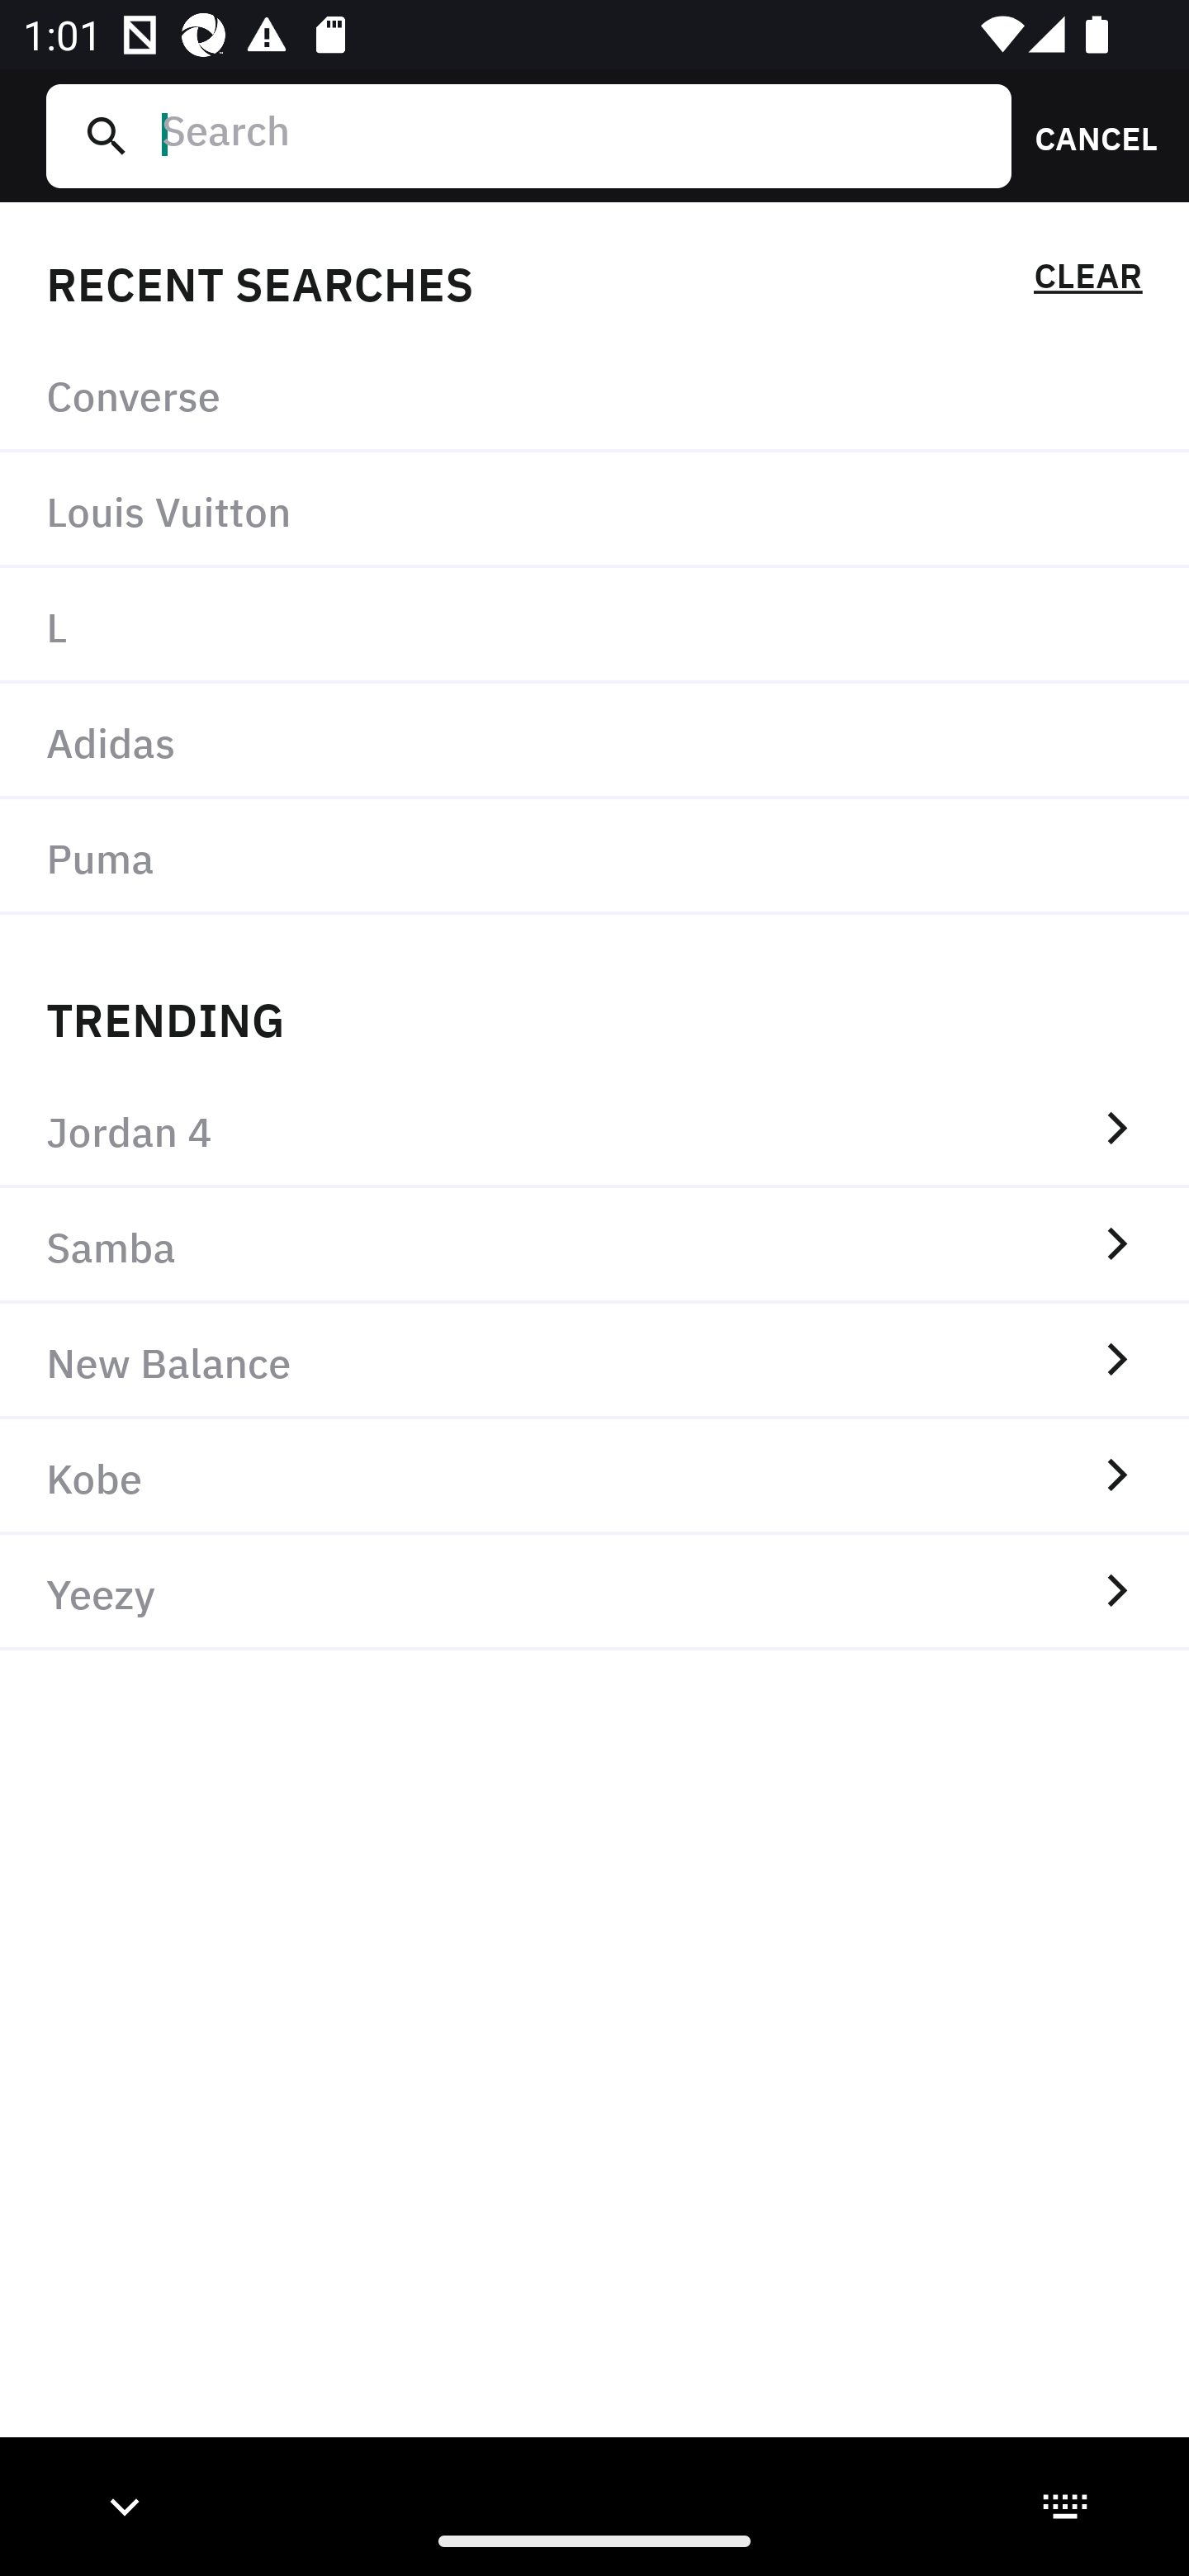  Describe the element at coordinates (594, 1129) in the screenshot. I see `Jordan 4 ` at that location.